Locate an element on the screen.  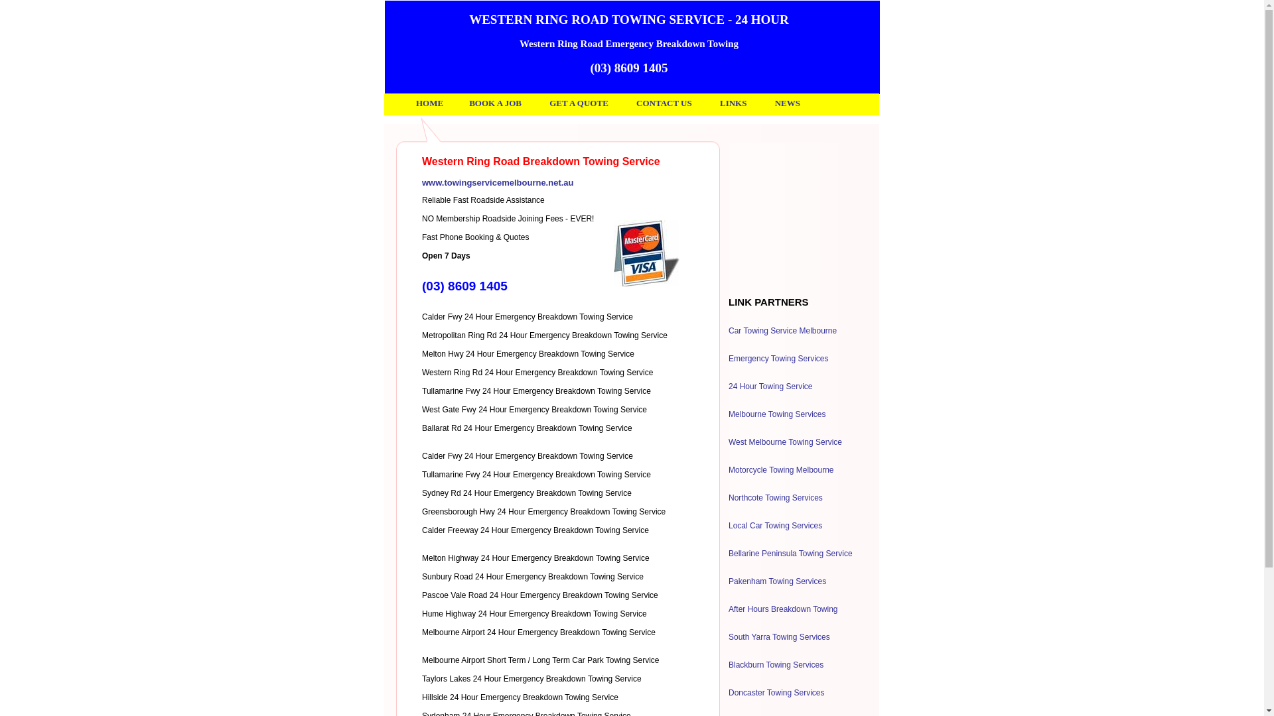
Motorcycle Towing Melbourne is located at coordinates (782, 470).